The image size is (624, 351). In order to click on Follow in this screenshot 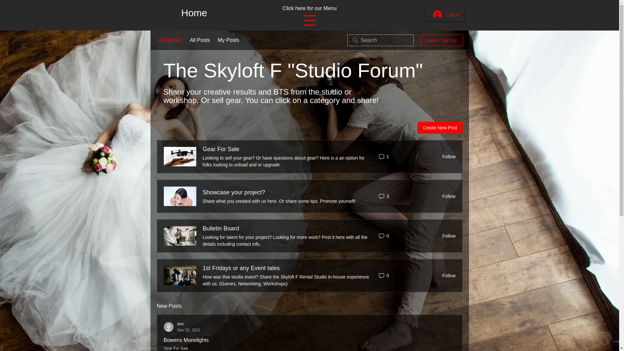, I will do `click(169, 40)`.